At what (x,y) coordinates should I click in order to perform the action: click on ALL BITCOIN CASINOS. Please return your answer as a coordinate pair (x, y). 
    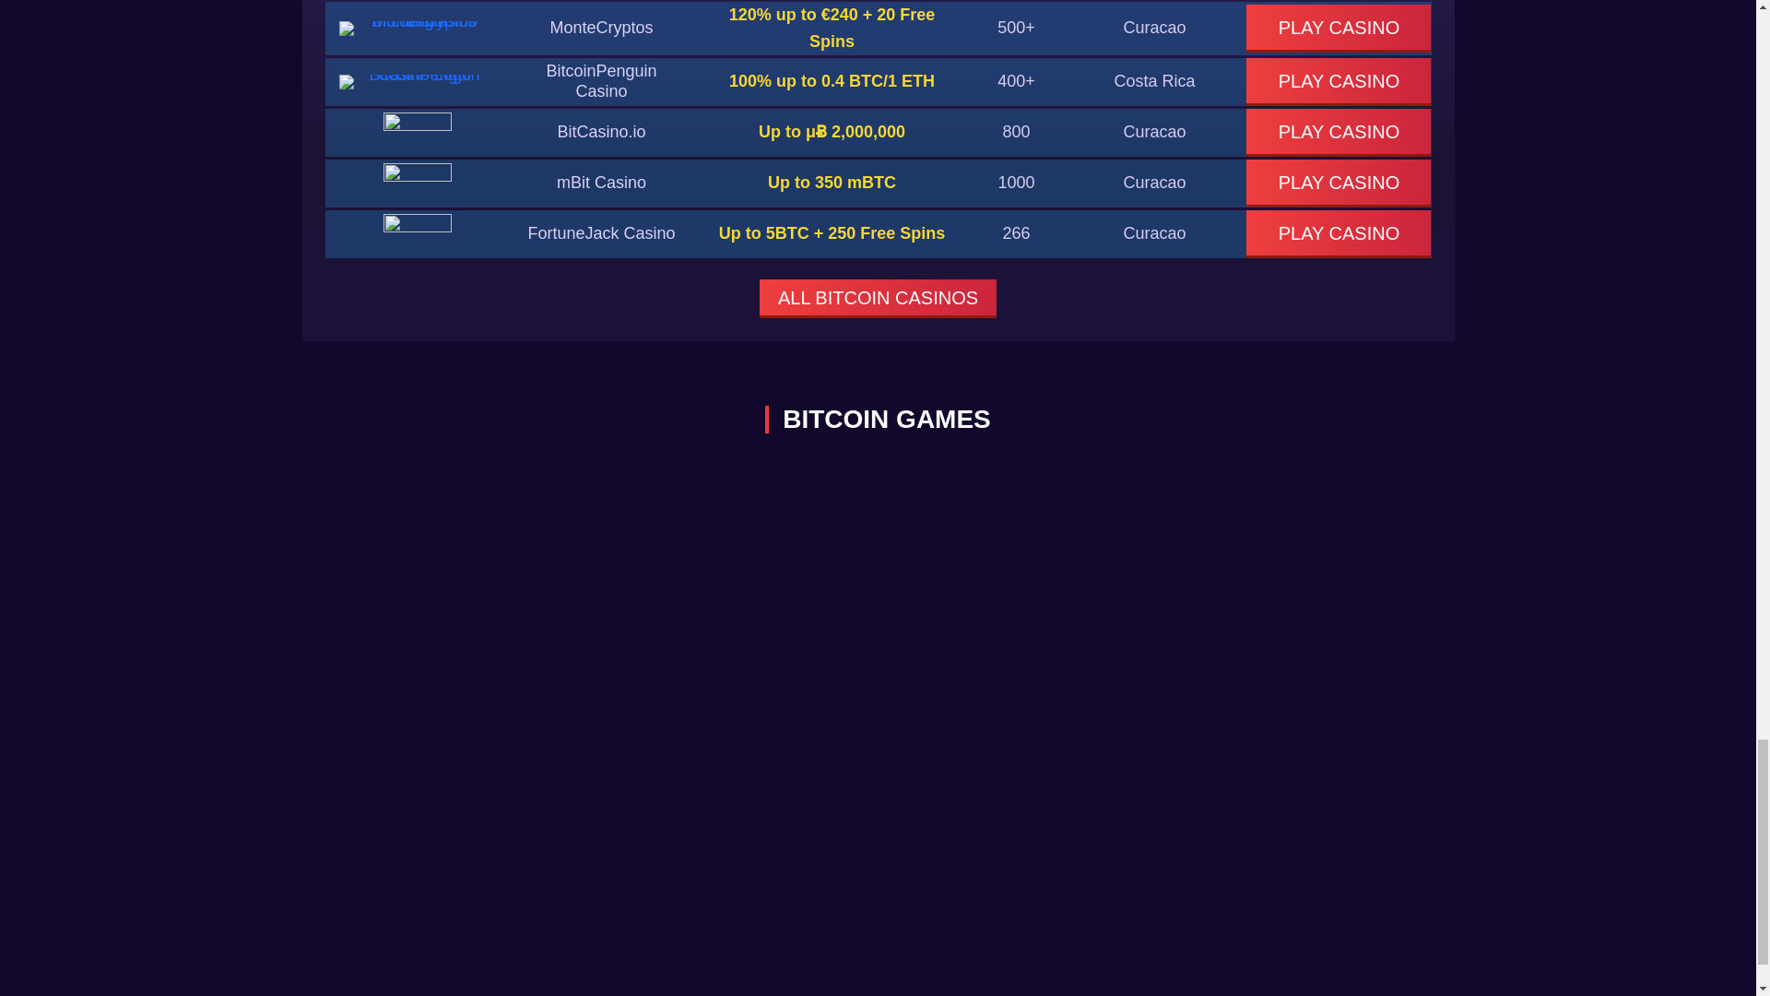
    Looking at the image, I should click on (878, 299).